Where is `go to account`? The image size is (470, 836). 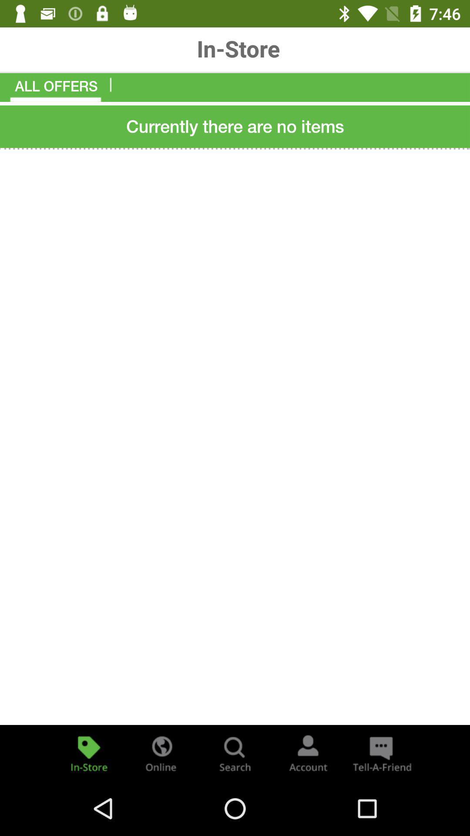 go to account is located at coordinates (308, 753).